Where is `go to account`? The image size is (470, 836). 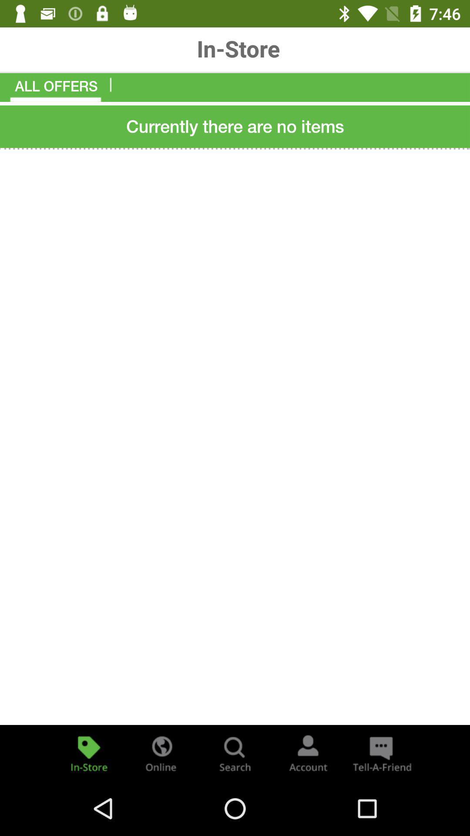 go to account is located at coordinates (308, 753).